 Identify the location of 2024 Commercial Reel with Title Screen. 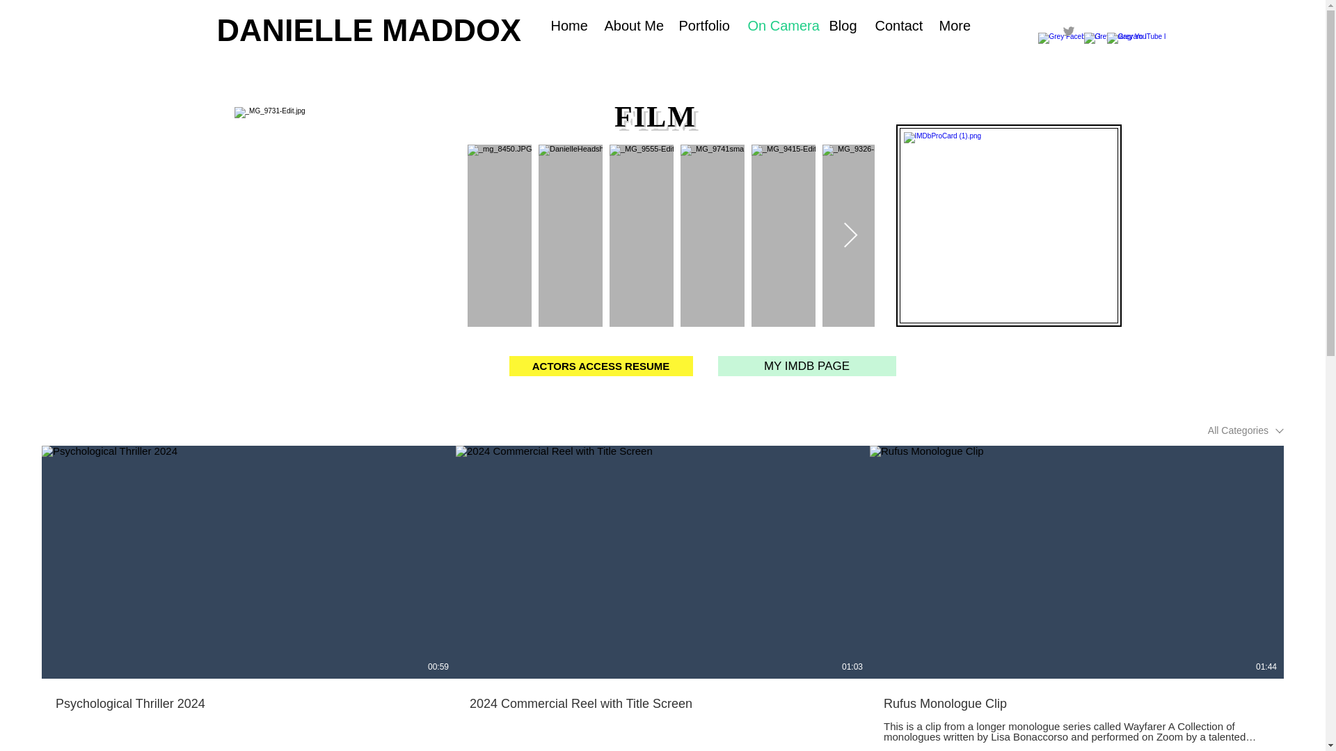
(662, 704).